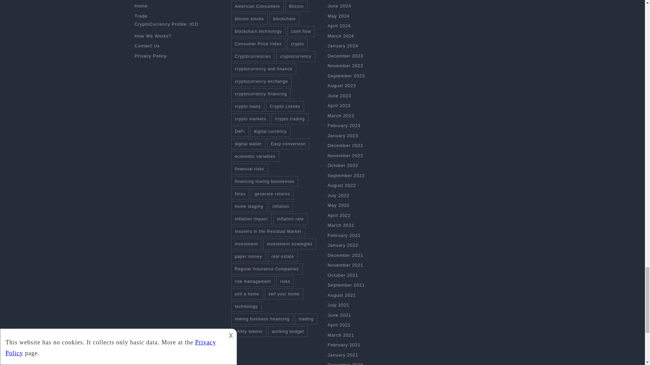 This screenshot has width=650, height=365. What do you see at coordinates (141, 5) in the screenshot?
I see `Home` at bounding box center [141, 5].